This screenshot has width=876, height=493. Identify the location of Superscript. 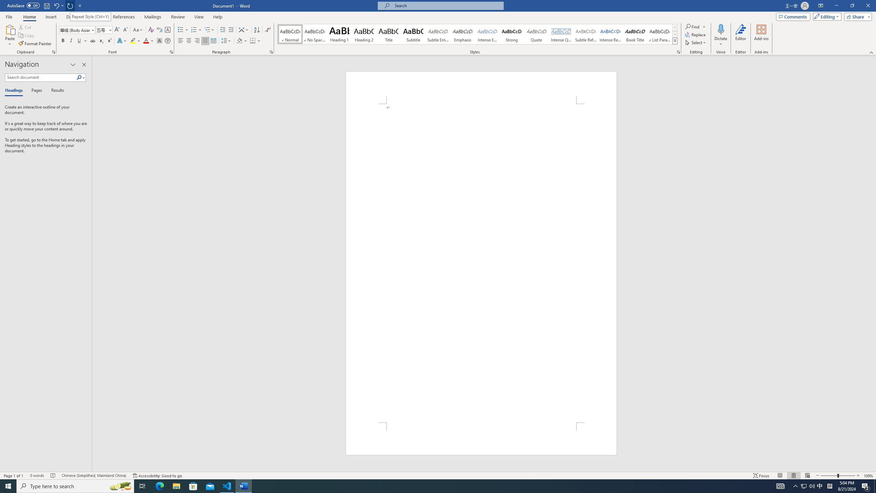
(109, 41).